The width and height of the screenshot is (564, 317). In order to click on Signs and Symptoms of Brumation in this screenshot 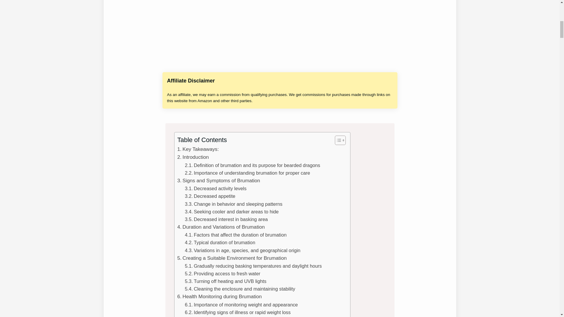, I will do `click(219, 180)`.